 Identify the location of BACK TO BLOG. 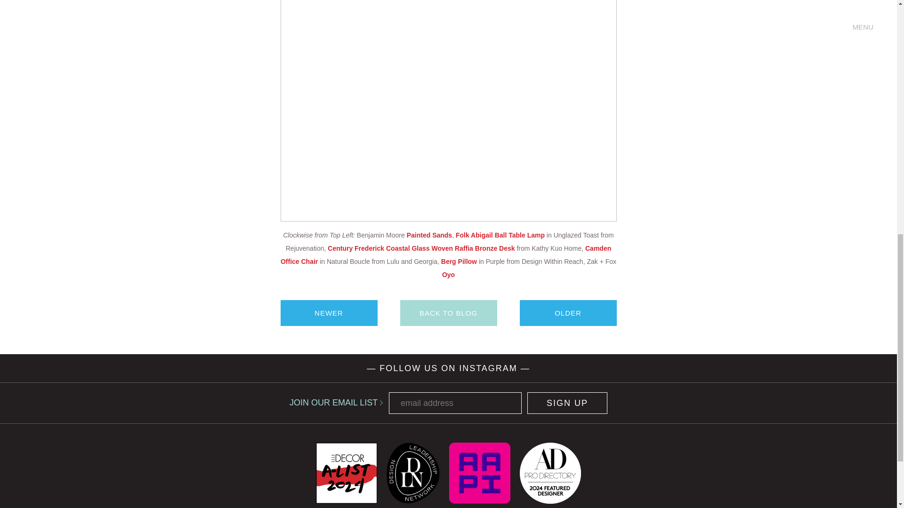
(449, 313).